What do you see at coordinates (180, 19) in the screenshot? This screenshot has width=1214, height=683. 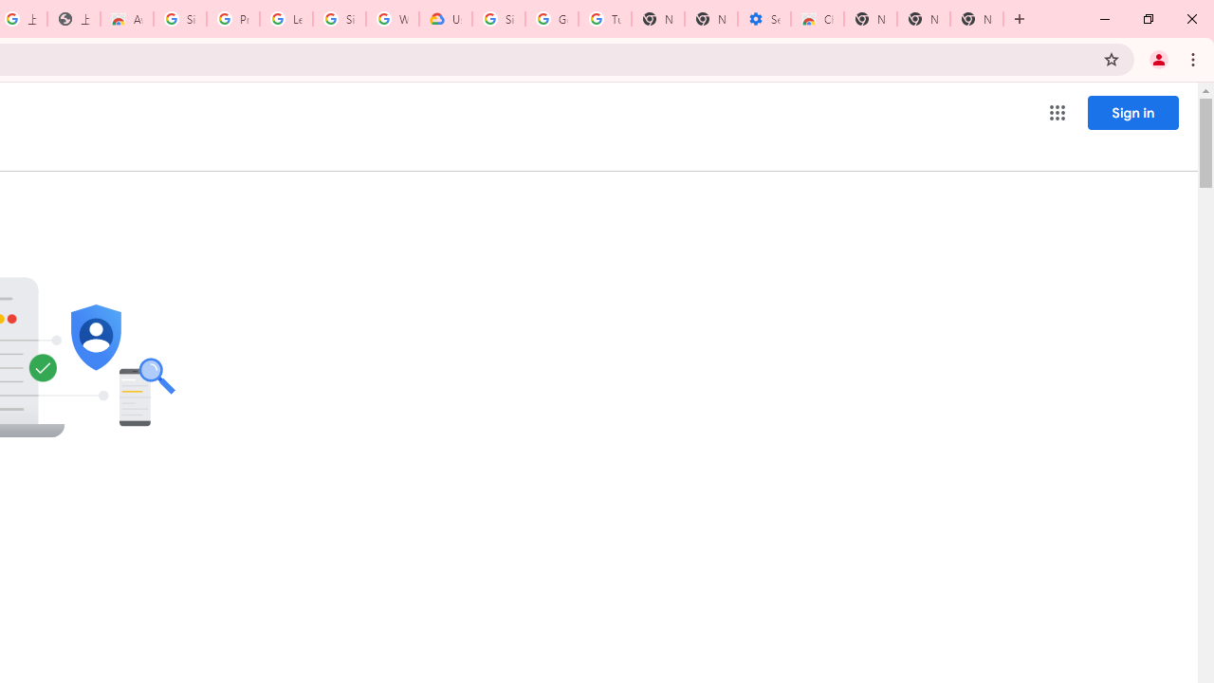 I see `Sign in - Google Accounts` at bounding box center [180, 19].